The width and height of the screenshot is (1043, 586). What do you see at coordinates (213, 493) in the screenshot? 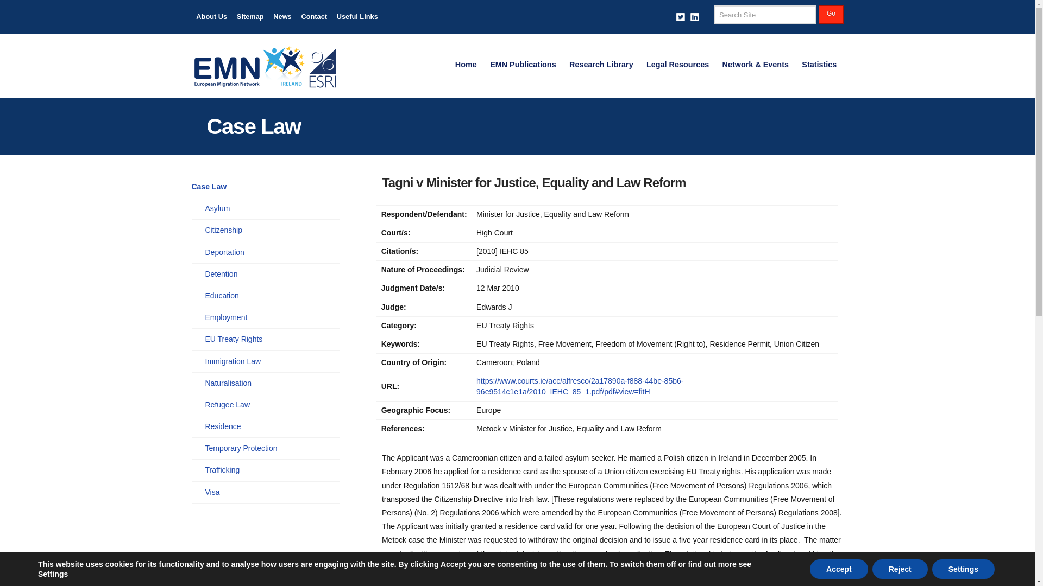
I see `Visa` at bounding box center [213, 493].